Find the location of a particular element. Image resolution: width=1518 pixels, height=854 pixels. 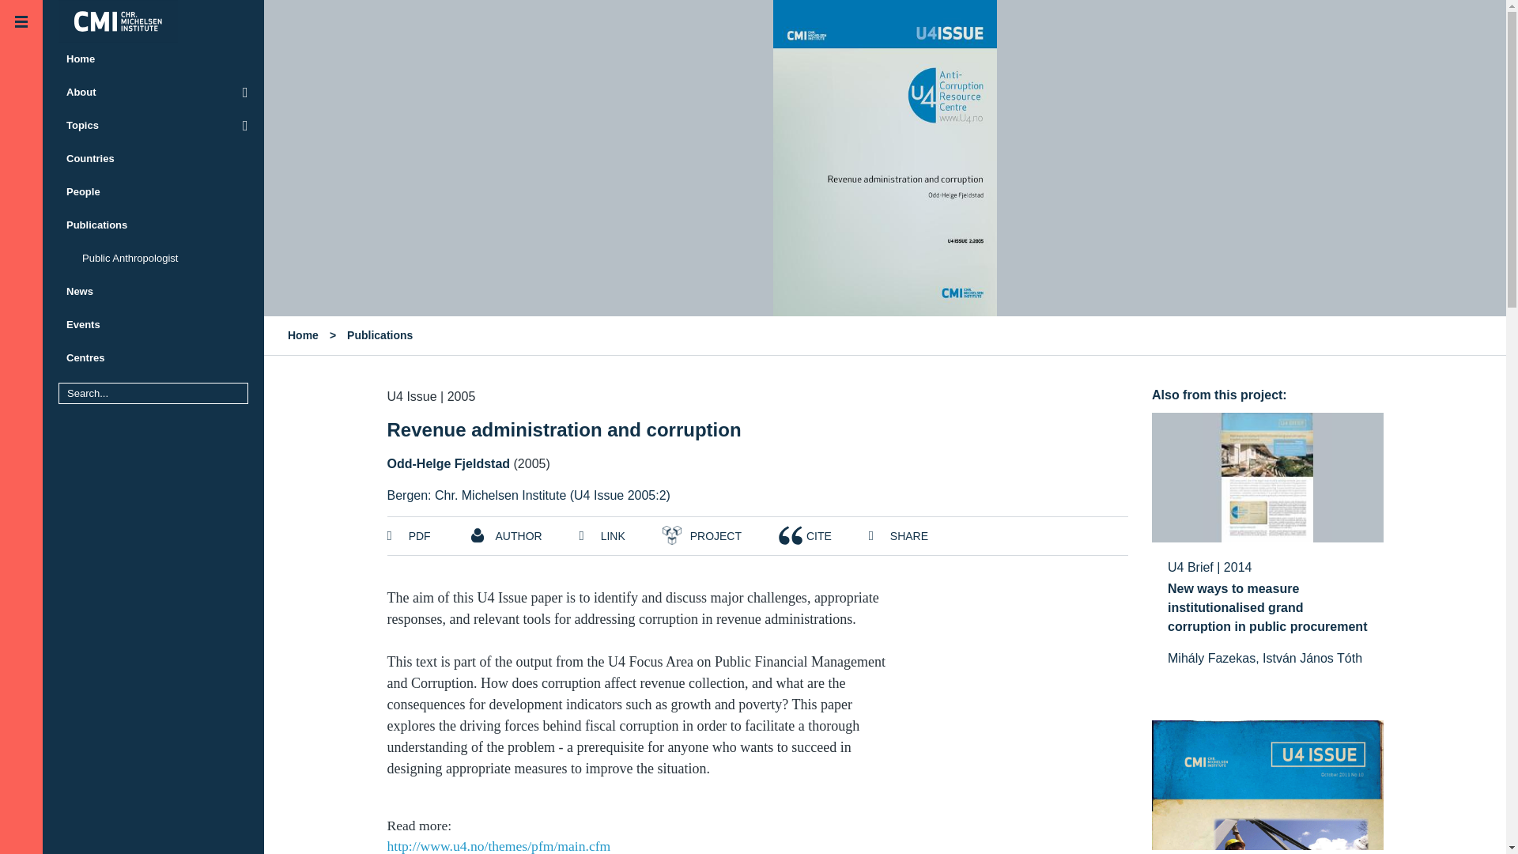

PDF is located at coordinates (409, 535).